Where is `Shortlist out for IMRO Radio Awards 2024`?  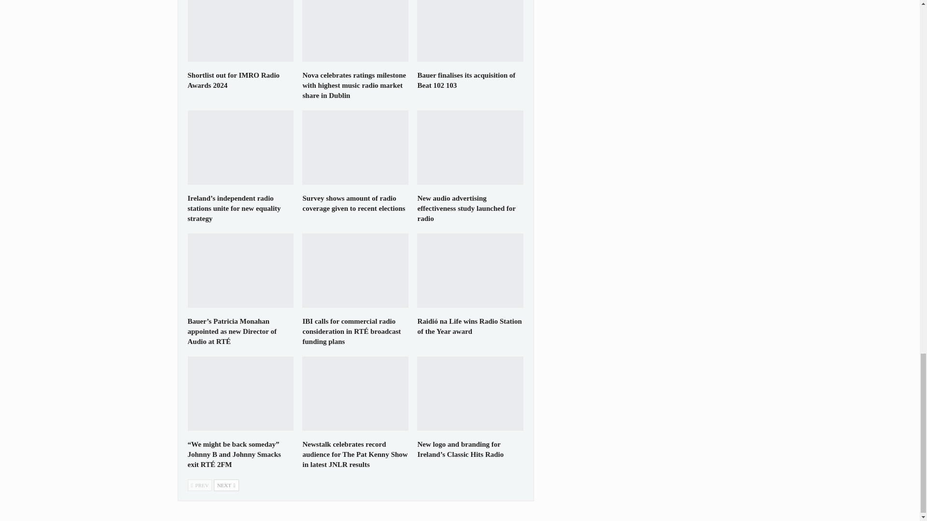
Shortlist out for IMRO Radio Awards 2024 is located at coordinates (240, 31).